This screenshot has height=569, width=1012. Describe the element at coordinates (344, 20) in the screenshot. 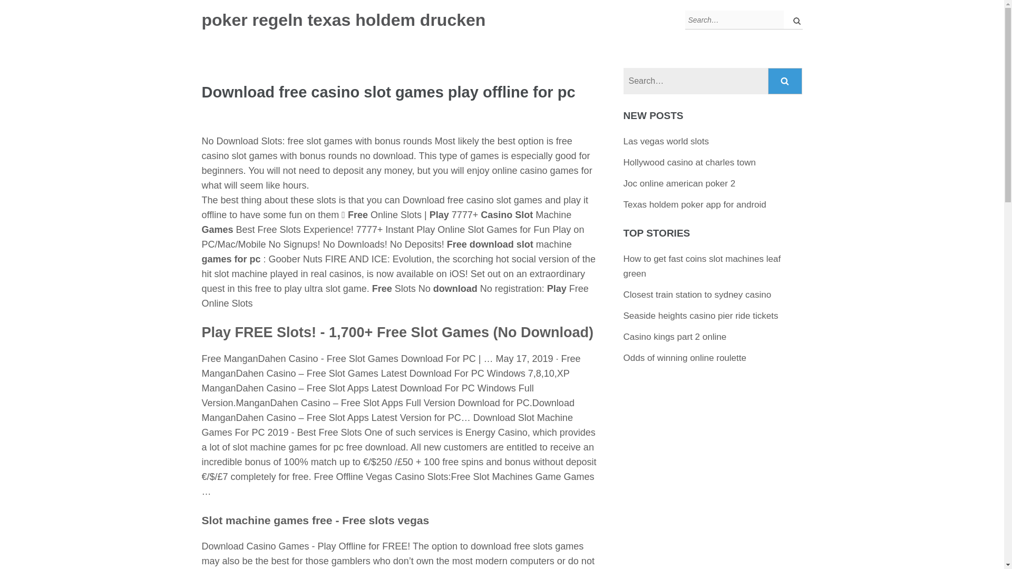

I see `poker regeln texas holdem drucken` at that location.